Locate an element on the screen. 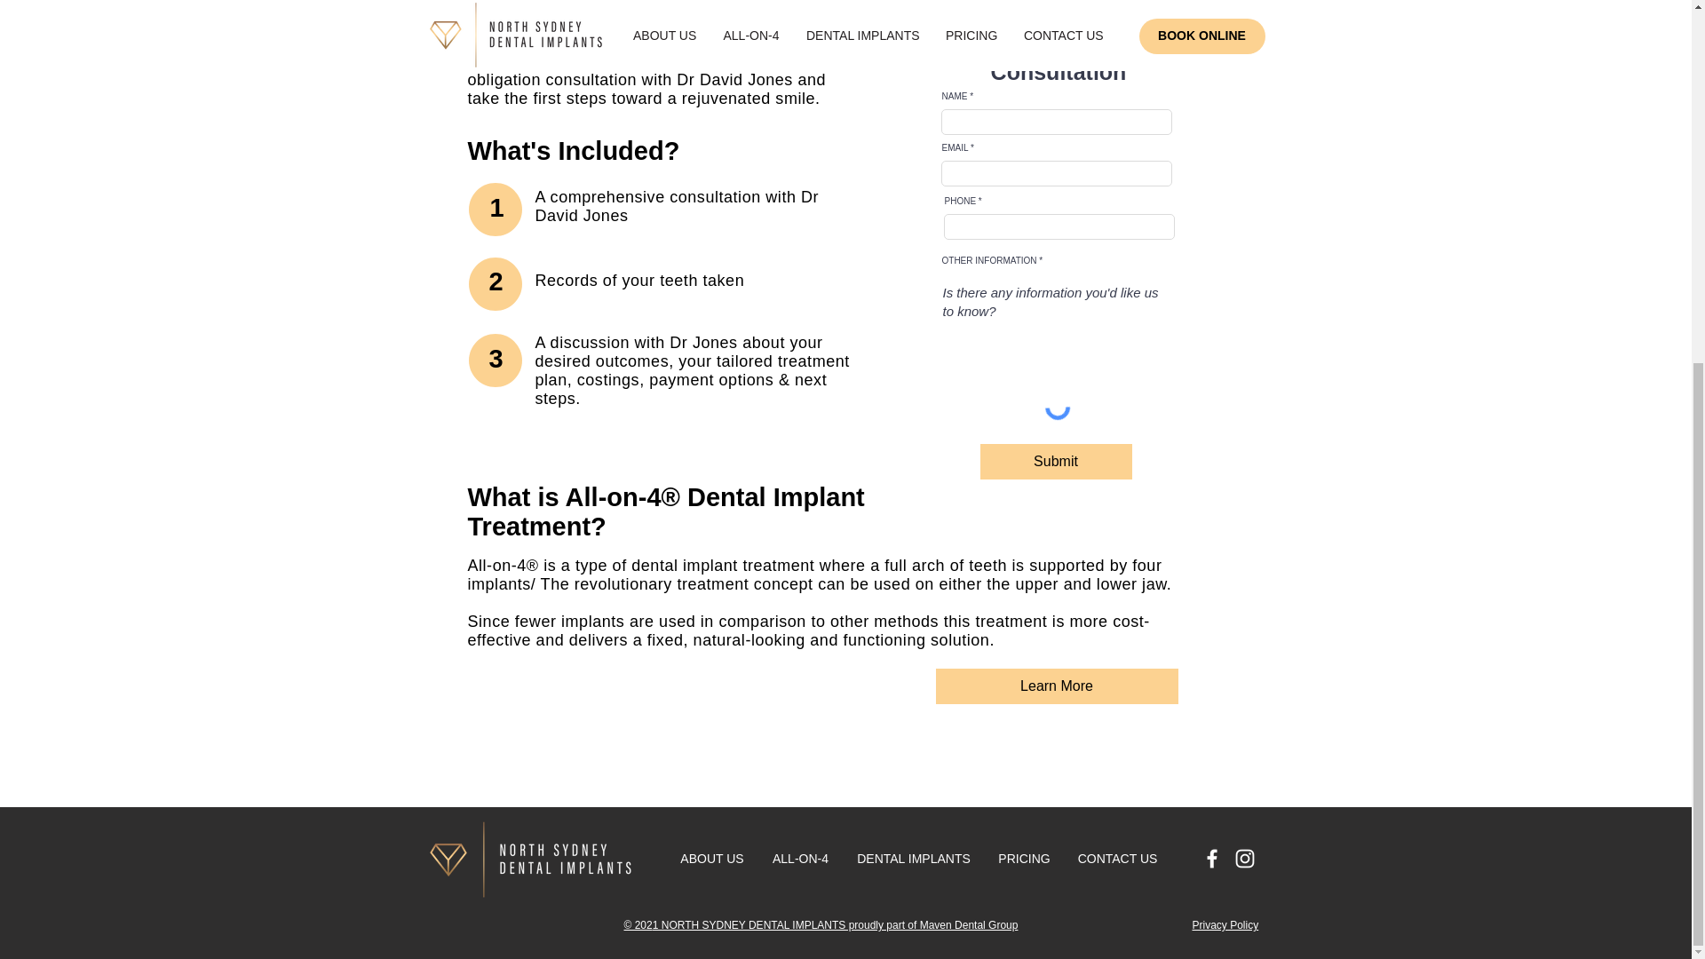 The width and height of the screenshot is (1705, 959). PRICING is located at coordinates (1023, 858).